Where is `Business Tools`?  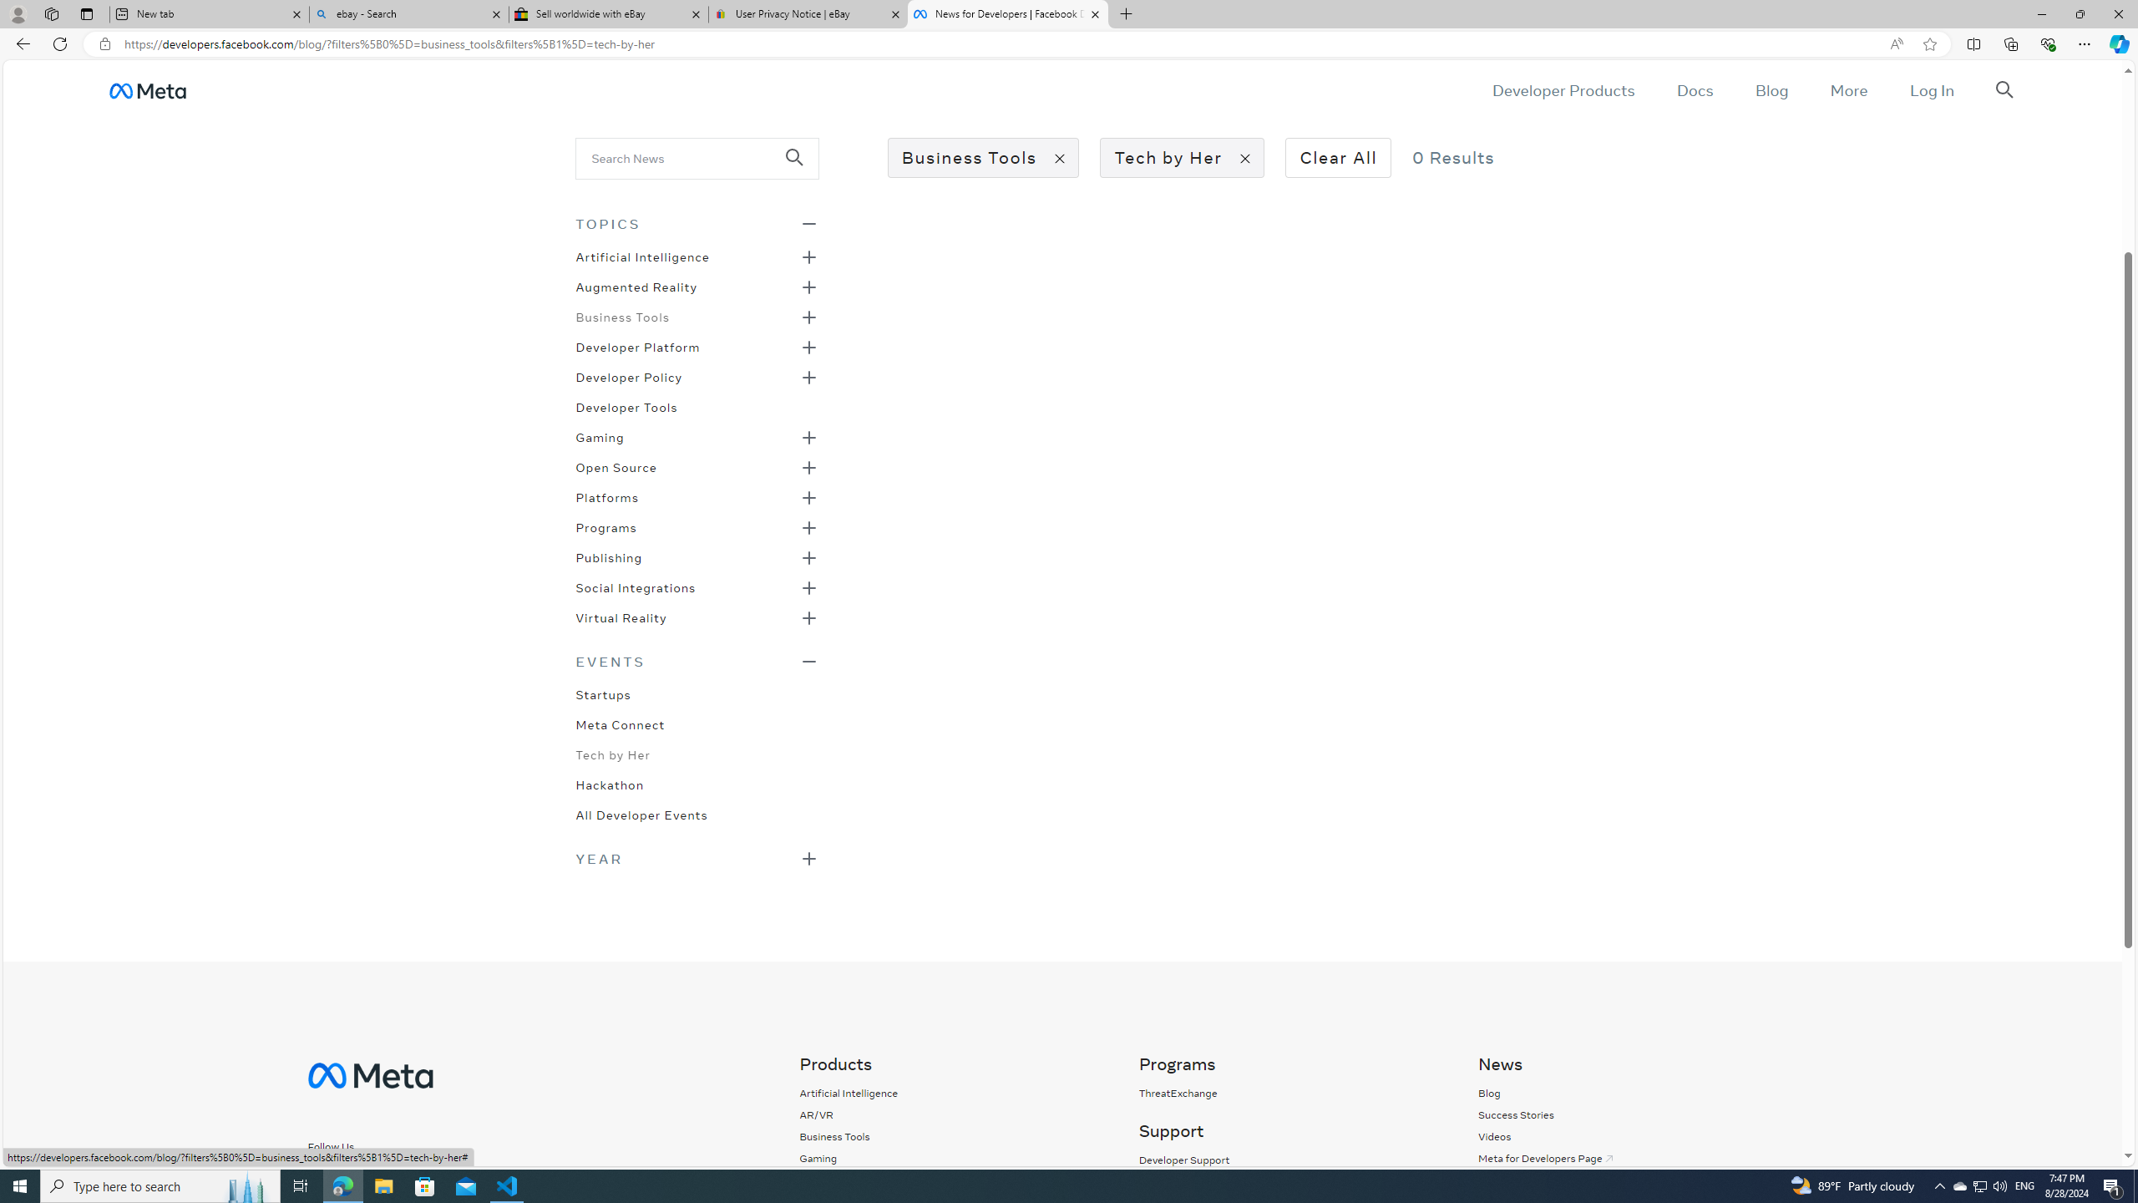 Business Tools is located at coordinates (849, 1136).